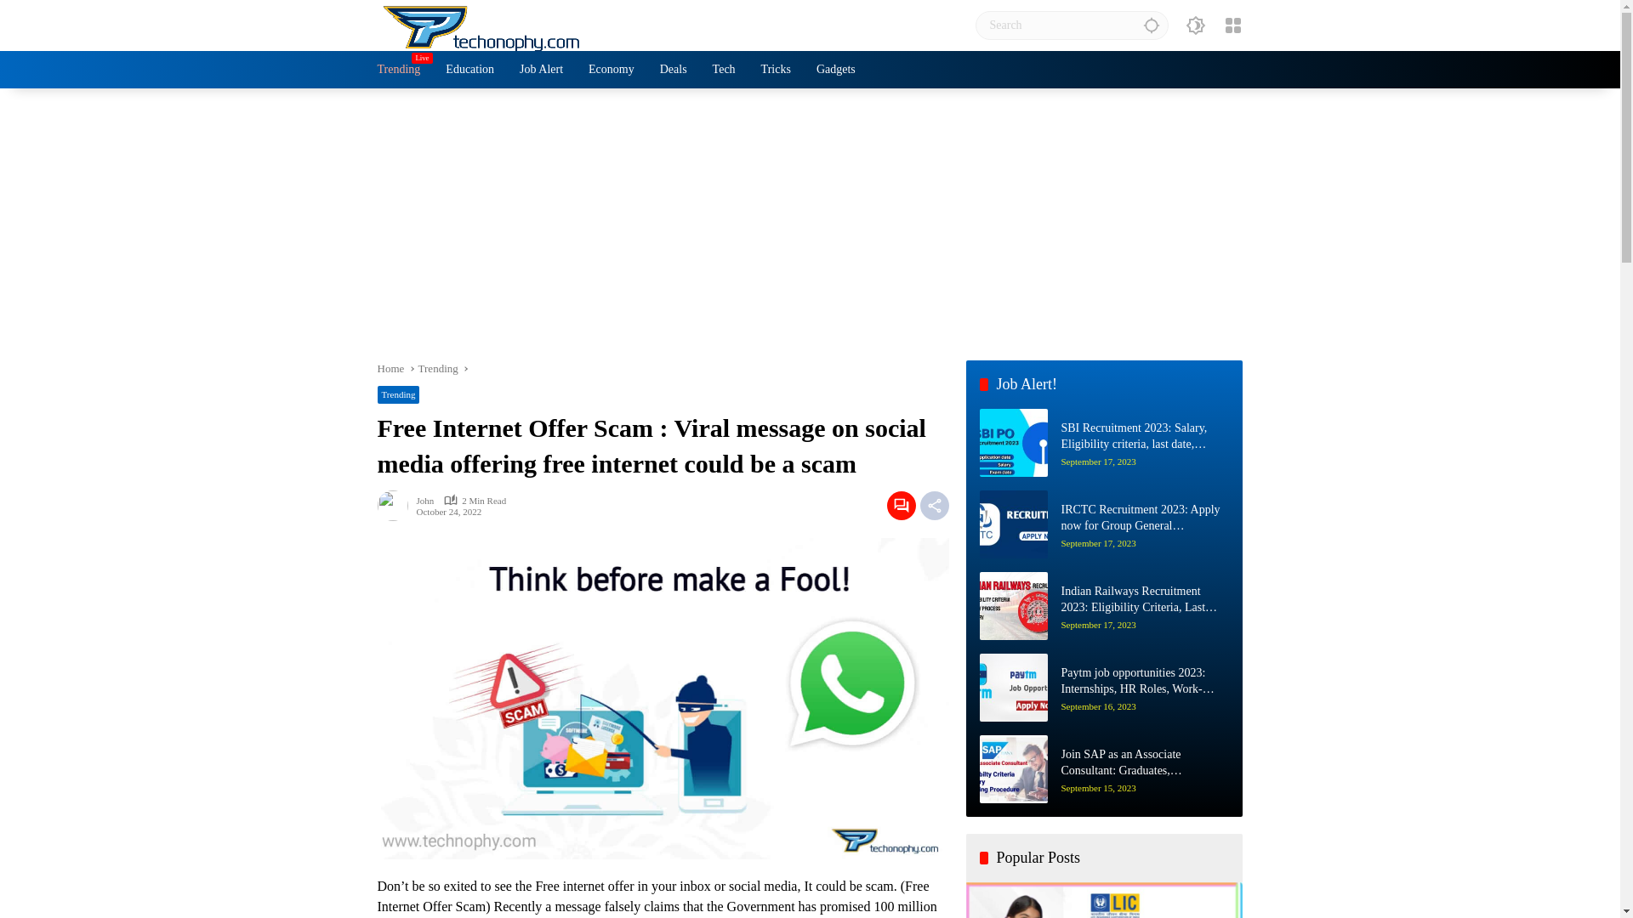  Describe the element at coordinates (398, 394) in the screenshot. I see `Trending` at that location.